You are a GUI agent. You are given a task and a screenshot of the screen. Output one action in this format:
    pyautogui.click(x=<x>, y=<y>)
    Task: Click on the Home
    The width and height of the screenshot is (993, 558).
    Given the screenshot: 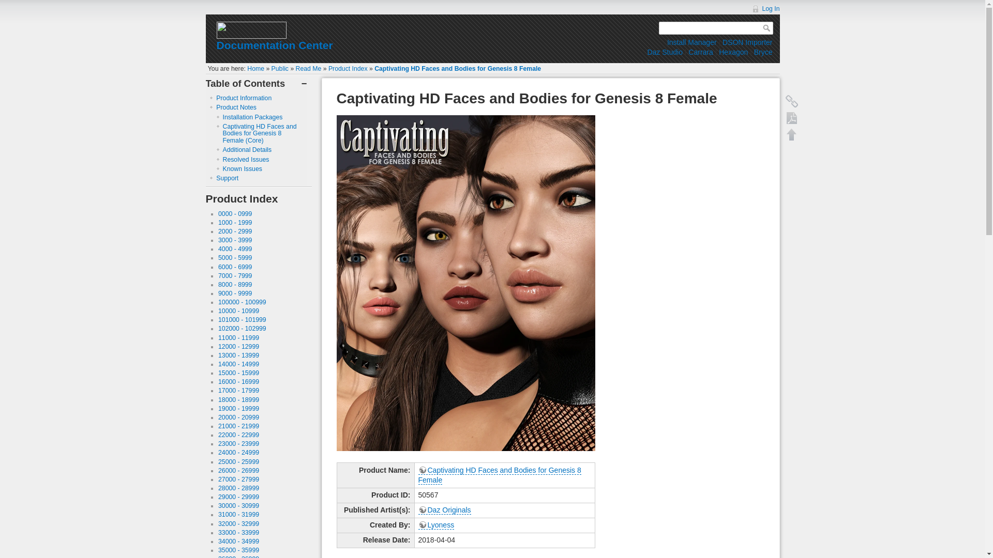 What is the action you would take?
    pyautogui.click(x=255, y=69)
    